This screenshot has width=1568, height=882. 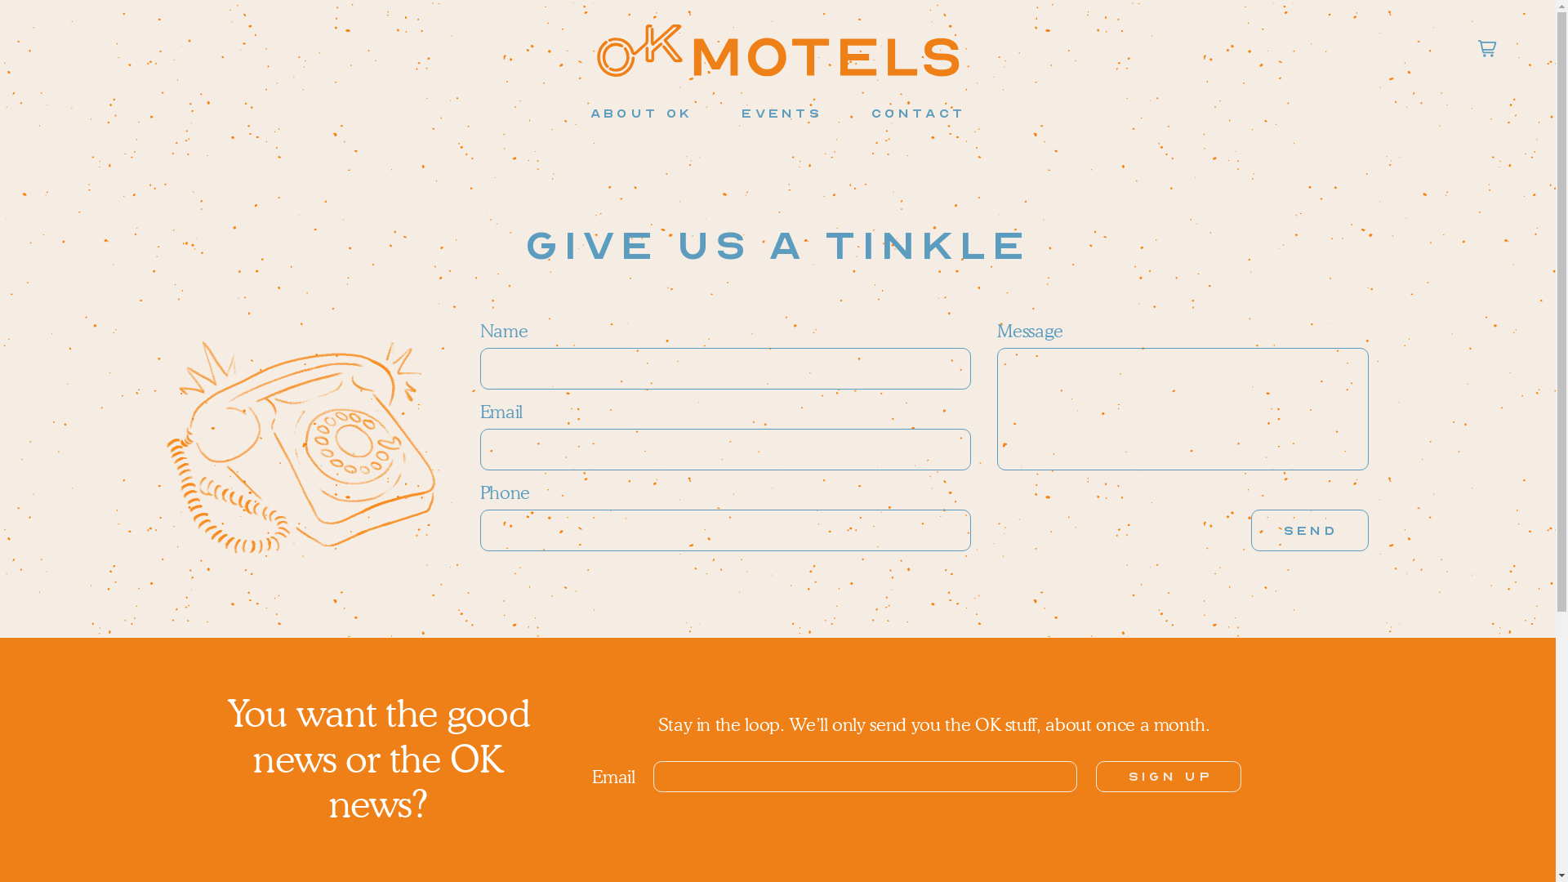 What do you see at coordinates (782, 114) in the screenshot?
I see `EVENTS` at bounding box center [782, 114].